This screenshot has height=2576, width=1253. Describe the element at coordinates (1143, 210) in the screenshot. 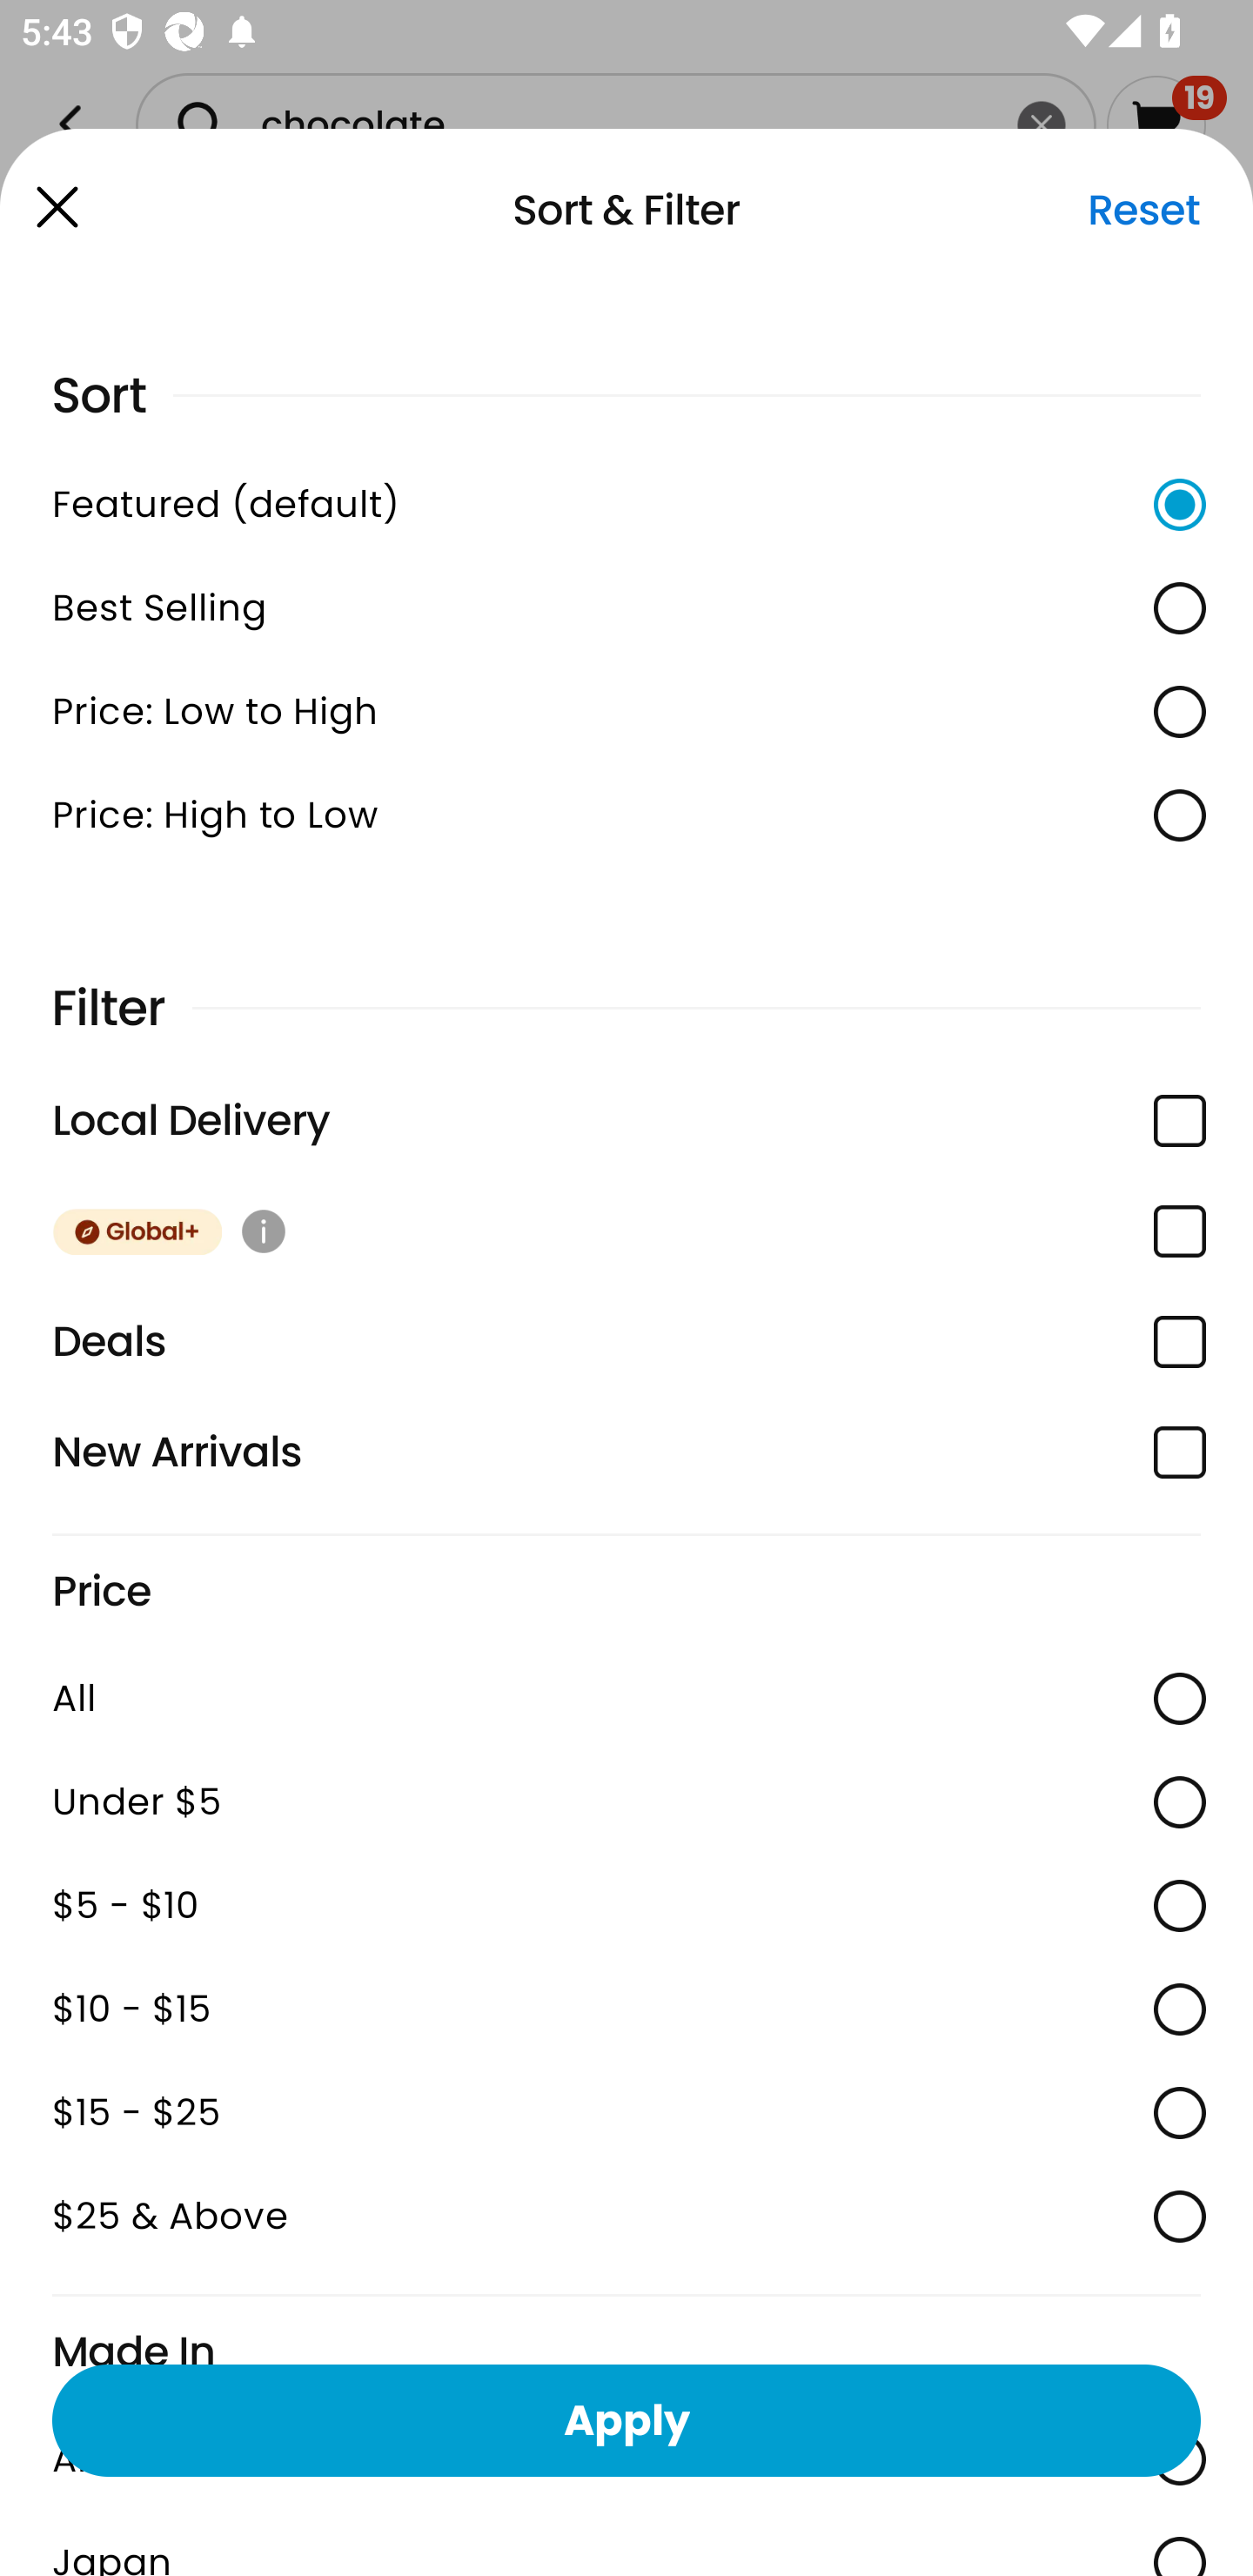

I see `Reset` at that location.